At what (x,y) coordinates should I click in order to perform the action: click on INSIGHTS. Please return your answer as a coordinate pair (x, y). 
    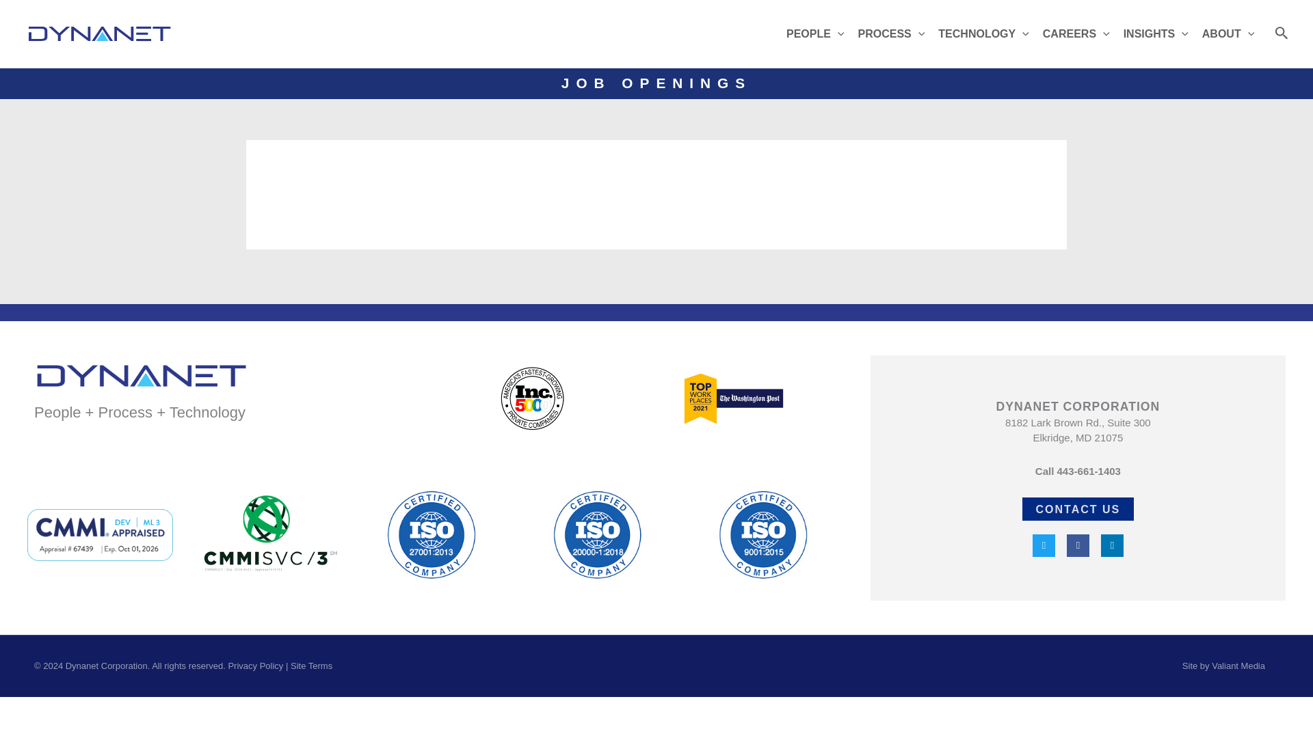
    Looking at the image, I should click on (1156, 34).